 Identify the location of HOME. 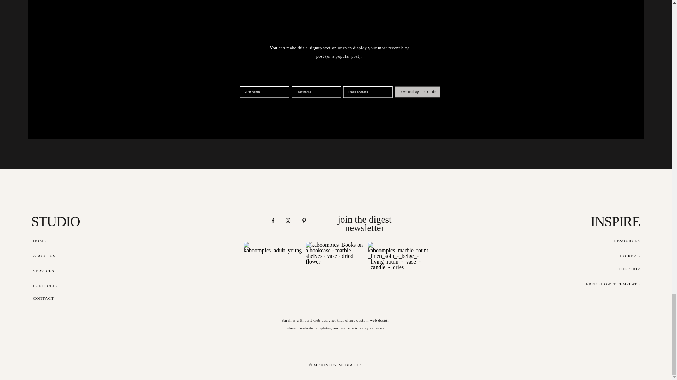
(56, 241).